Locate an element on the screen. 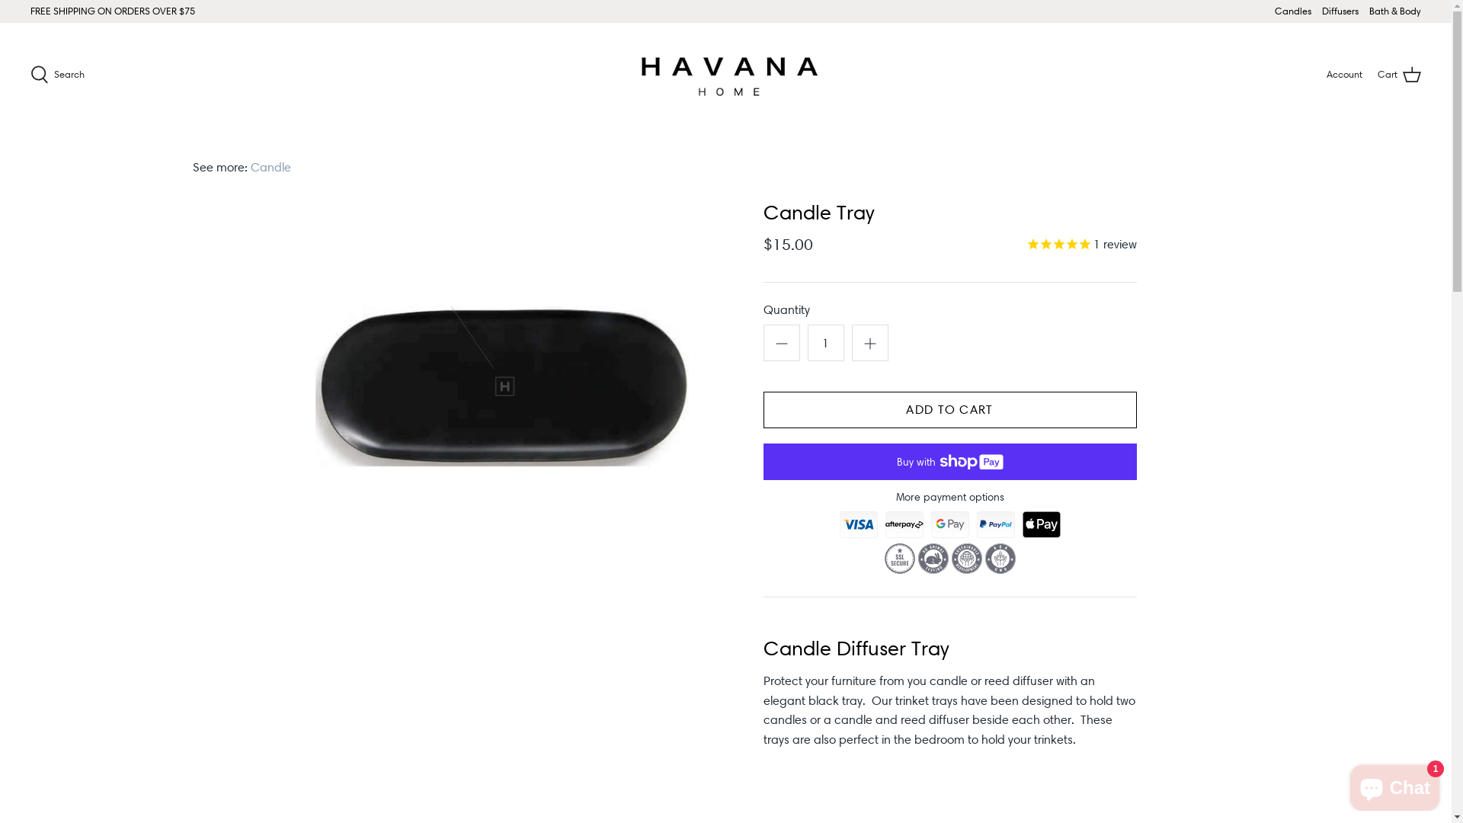 The height and width of the screenshot is (823, 1463). Minus is located at coordinates (782, 343).